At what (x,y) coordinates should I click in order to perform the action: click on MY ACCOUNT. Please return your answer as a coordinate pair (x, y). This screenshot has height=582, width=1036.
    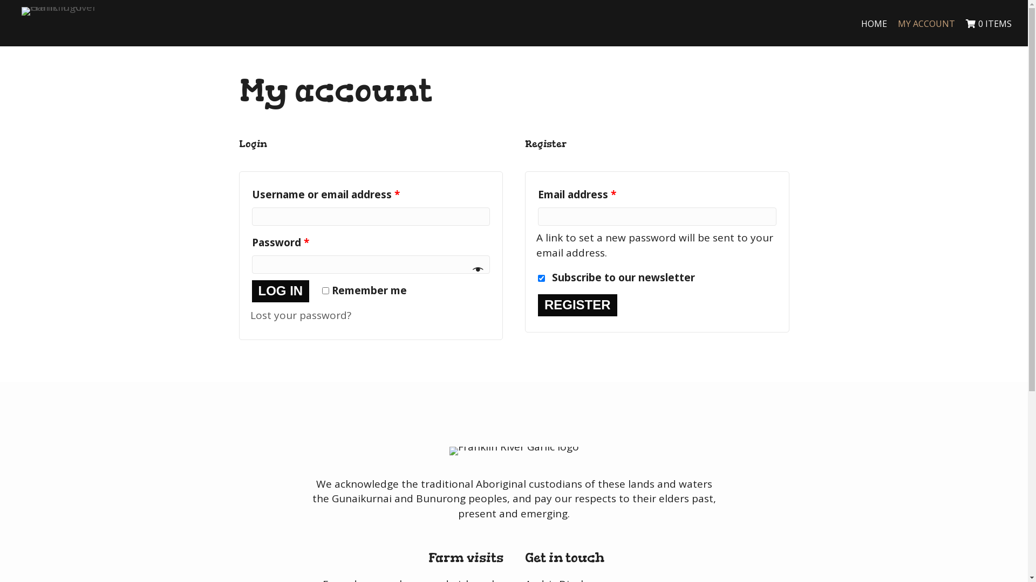
    Looking at the image, I should click on (926, 24).